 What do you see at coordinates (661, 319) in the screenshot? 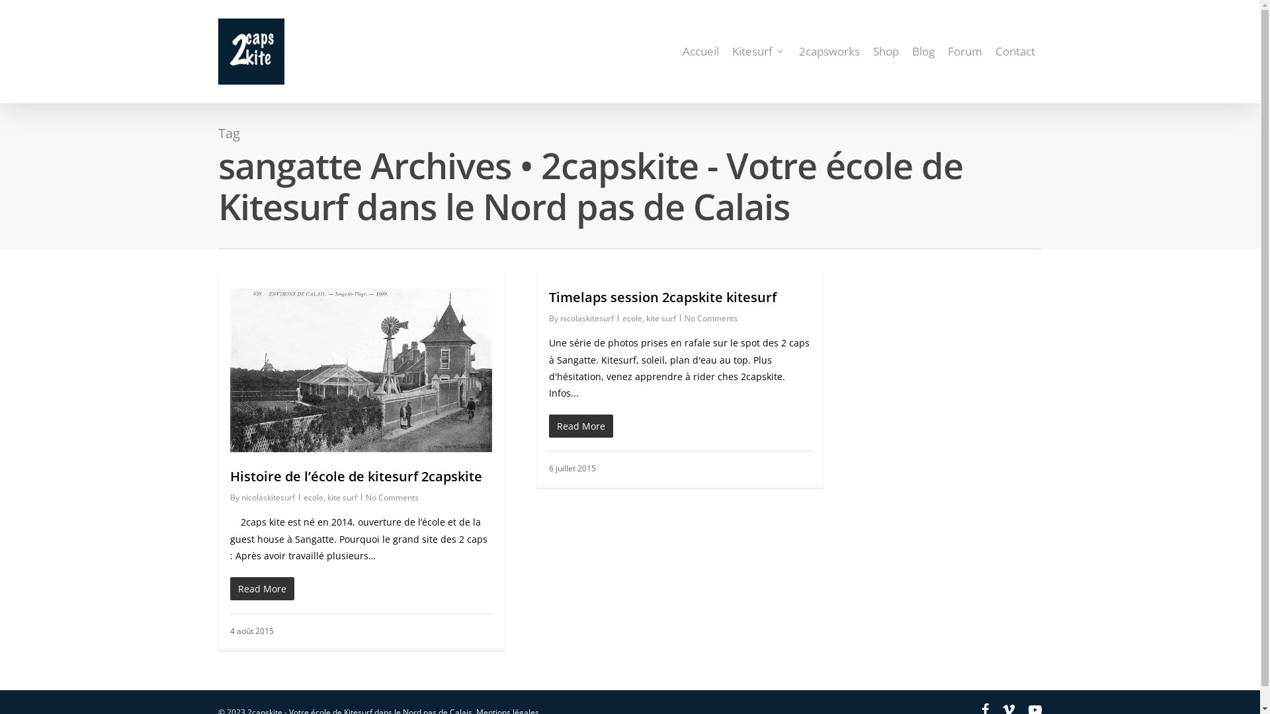
I see `kite surf` at bounding box center [661, 319].